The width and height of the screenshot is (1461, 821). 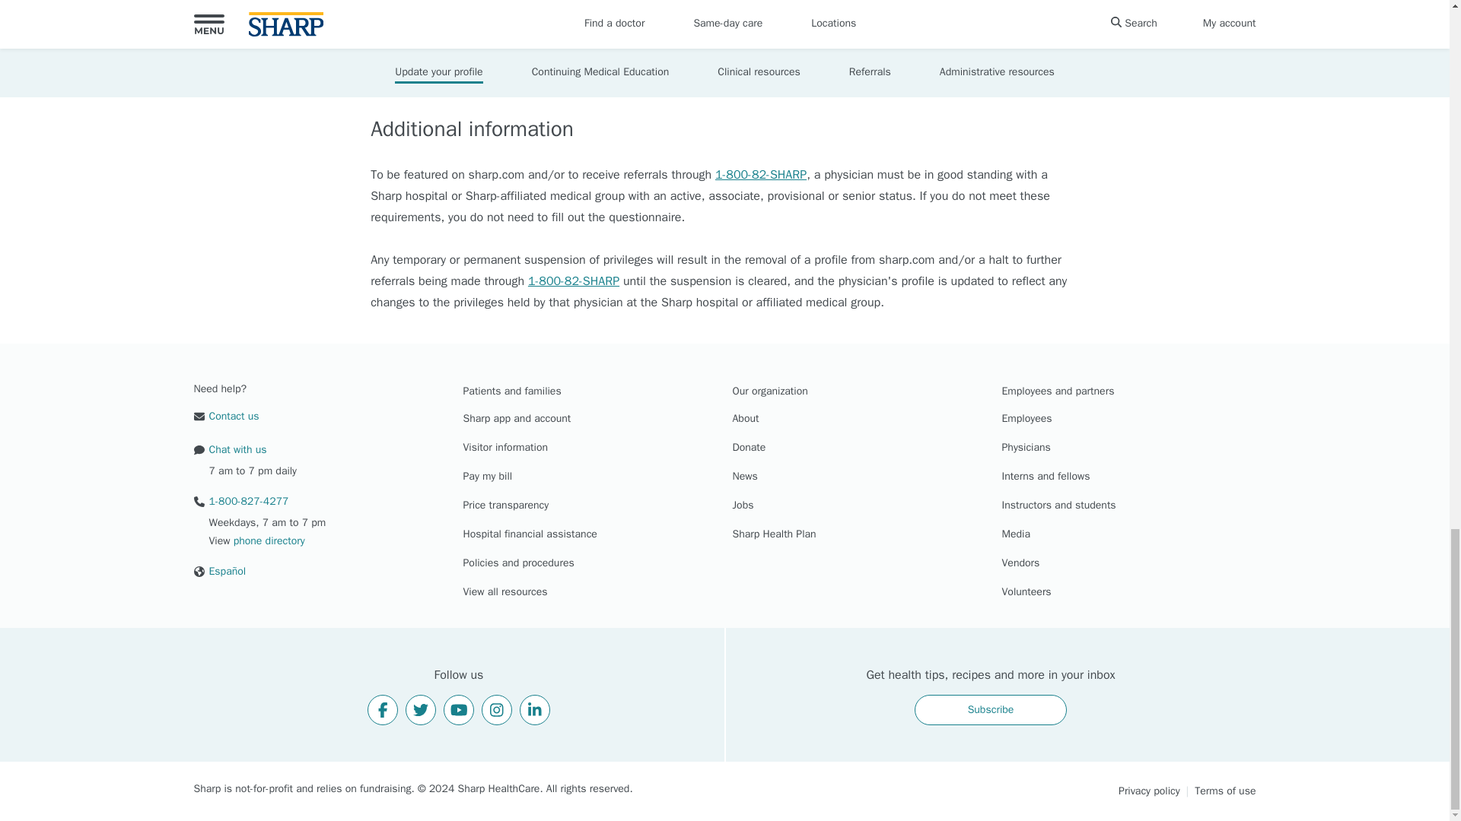 What do you see at coordinates (497, 709) in the screenshot?
I see `Instagram` at bounding box center [497, 709].